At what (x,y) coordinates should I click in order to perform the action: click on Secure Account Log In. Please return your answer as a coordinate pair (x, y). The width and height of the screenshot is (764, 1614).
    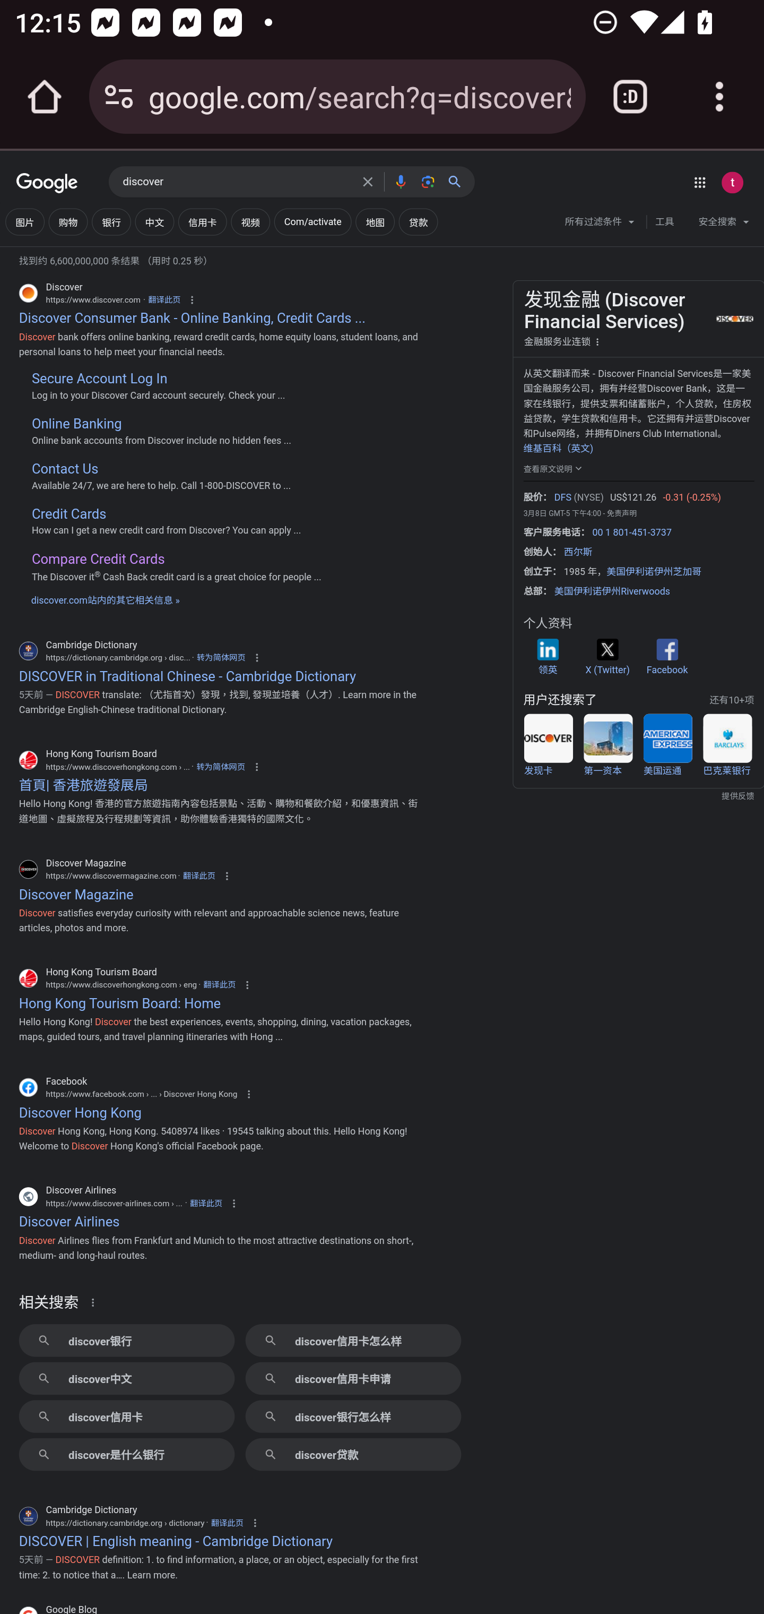
    Looking at the image, I should click on (99, 379).